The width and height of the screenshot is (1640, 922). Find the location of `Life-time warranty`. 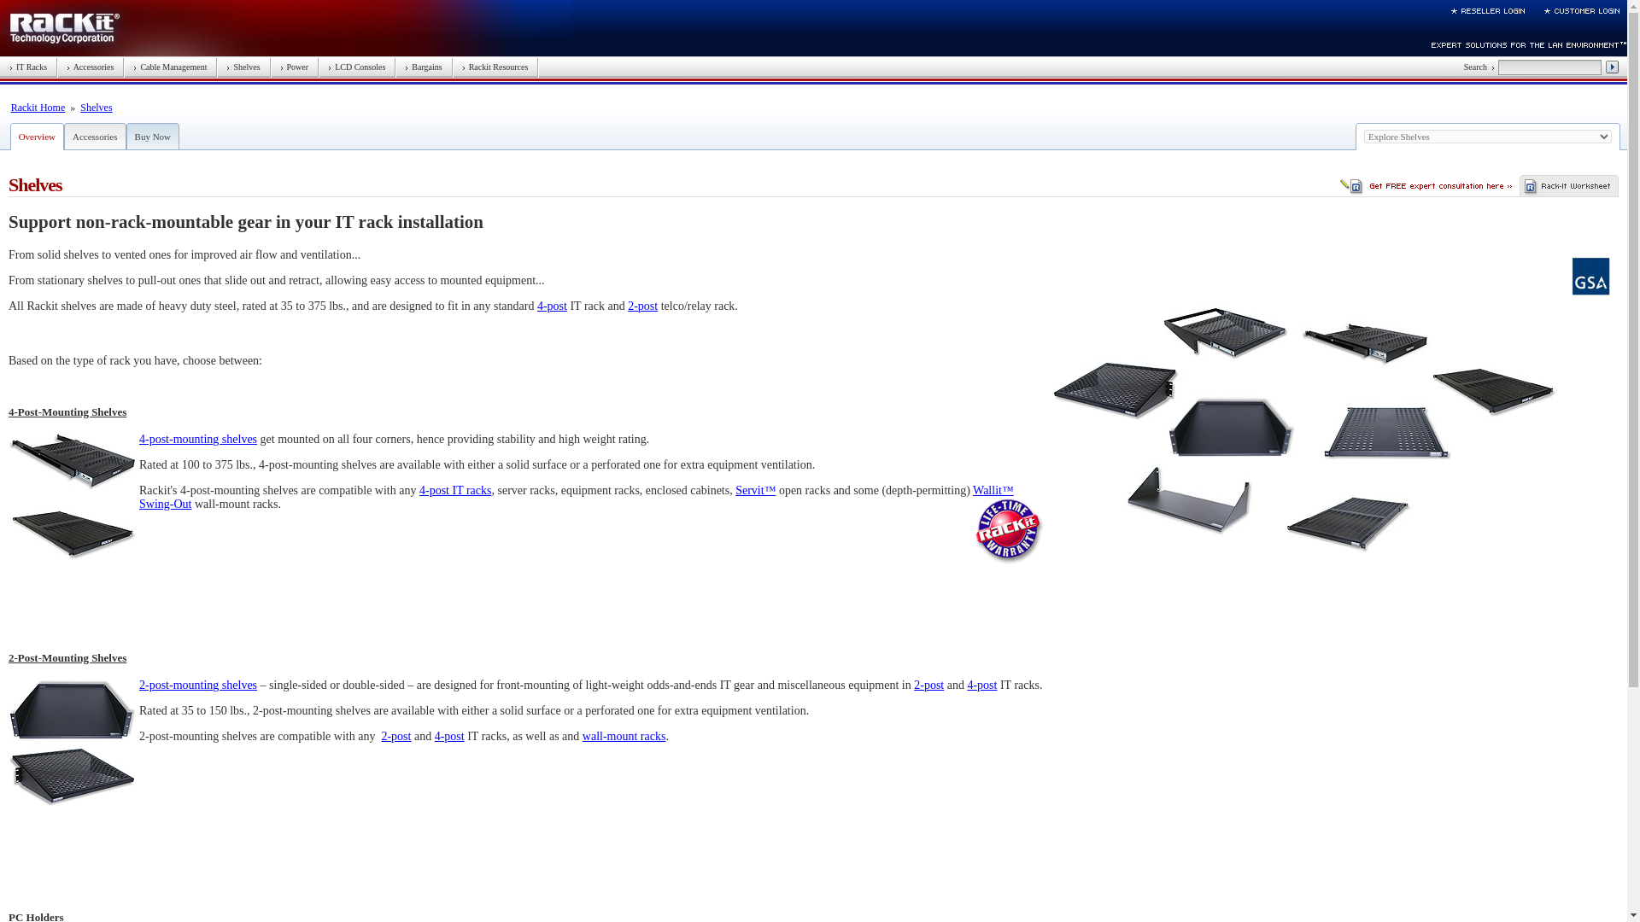

Life-time warranty is located at coordinates (1010, 531).